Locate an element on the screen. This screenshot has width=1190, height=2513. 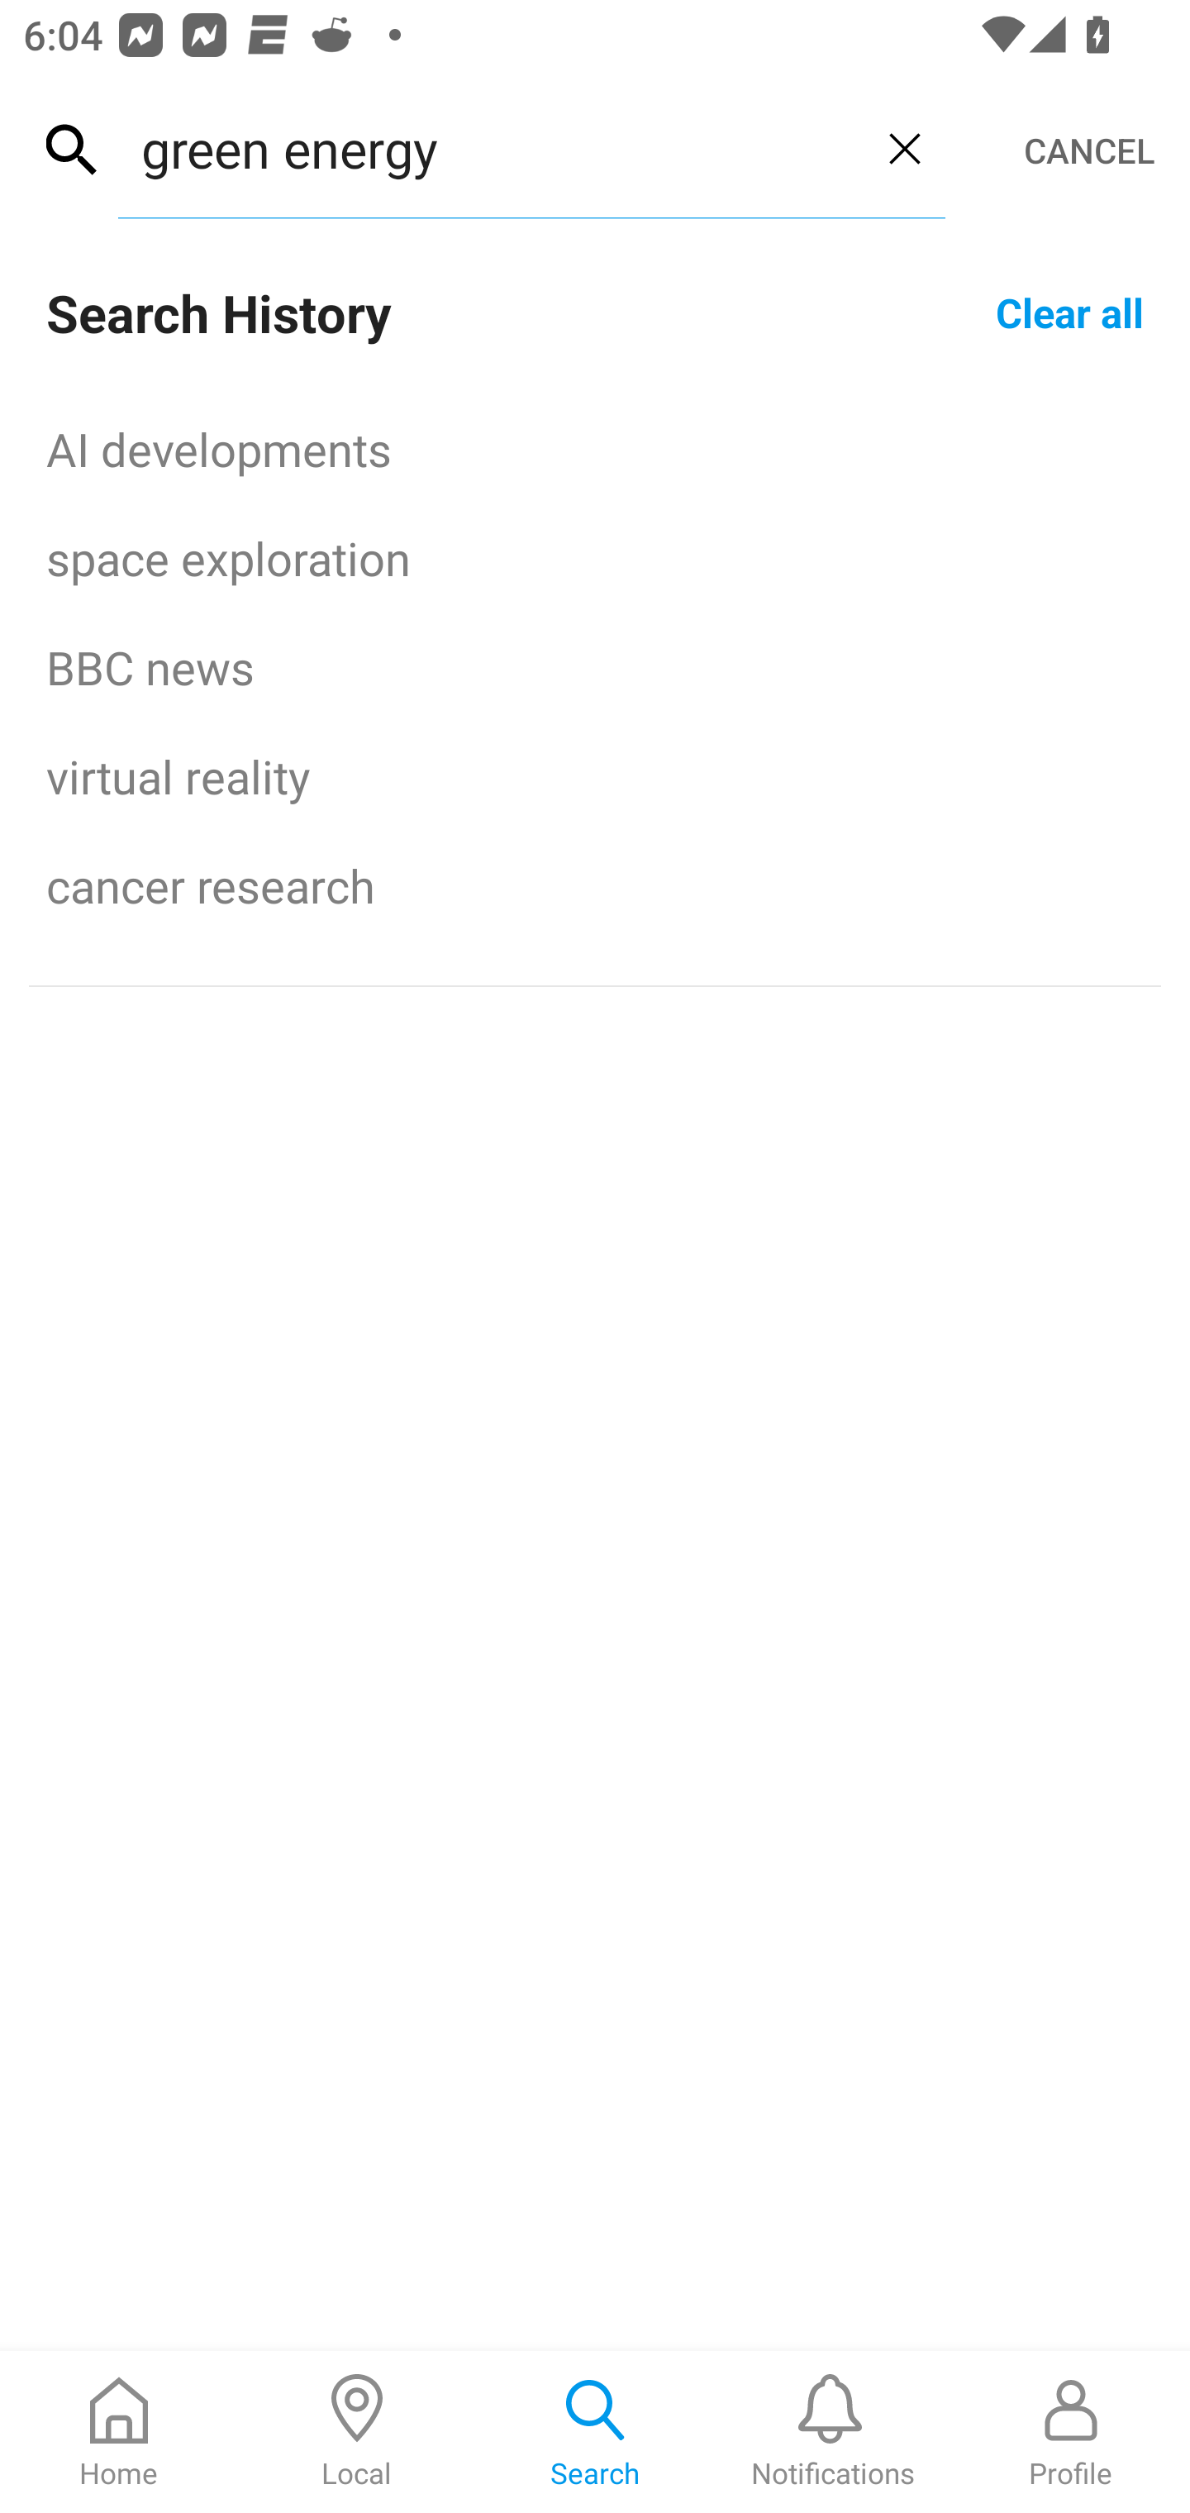
Clear all is located at coordinates (1069, 311).